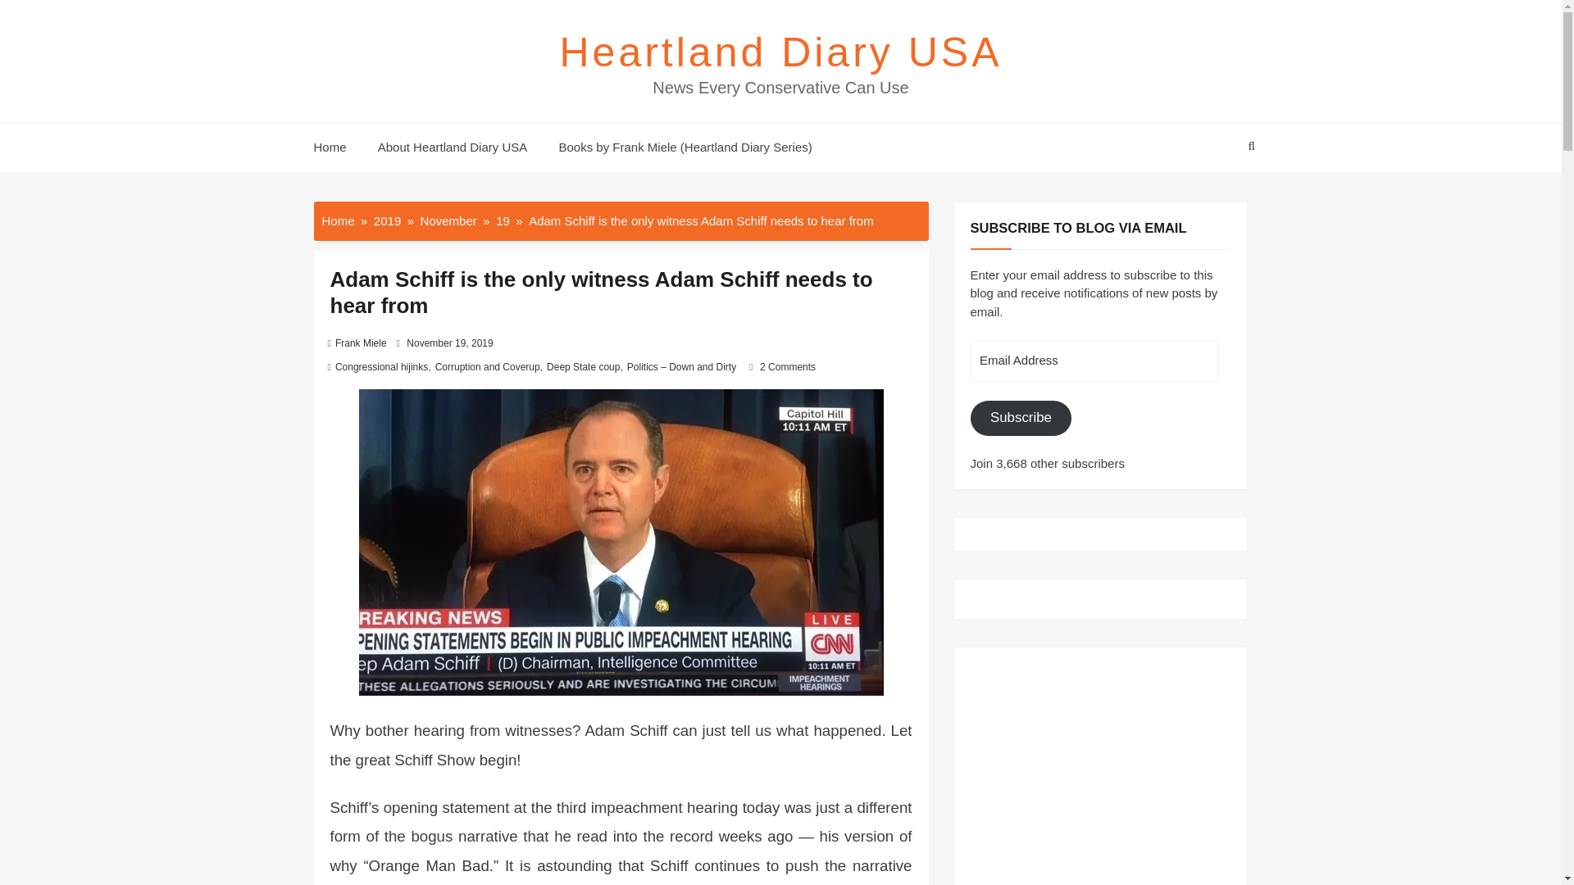  What do you see at coordinates (448, 220) in the screenshot?
I see `November` at bounding box center [448, 220].